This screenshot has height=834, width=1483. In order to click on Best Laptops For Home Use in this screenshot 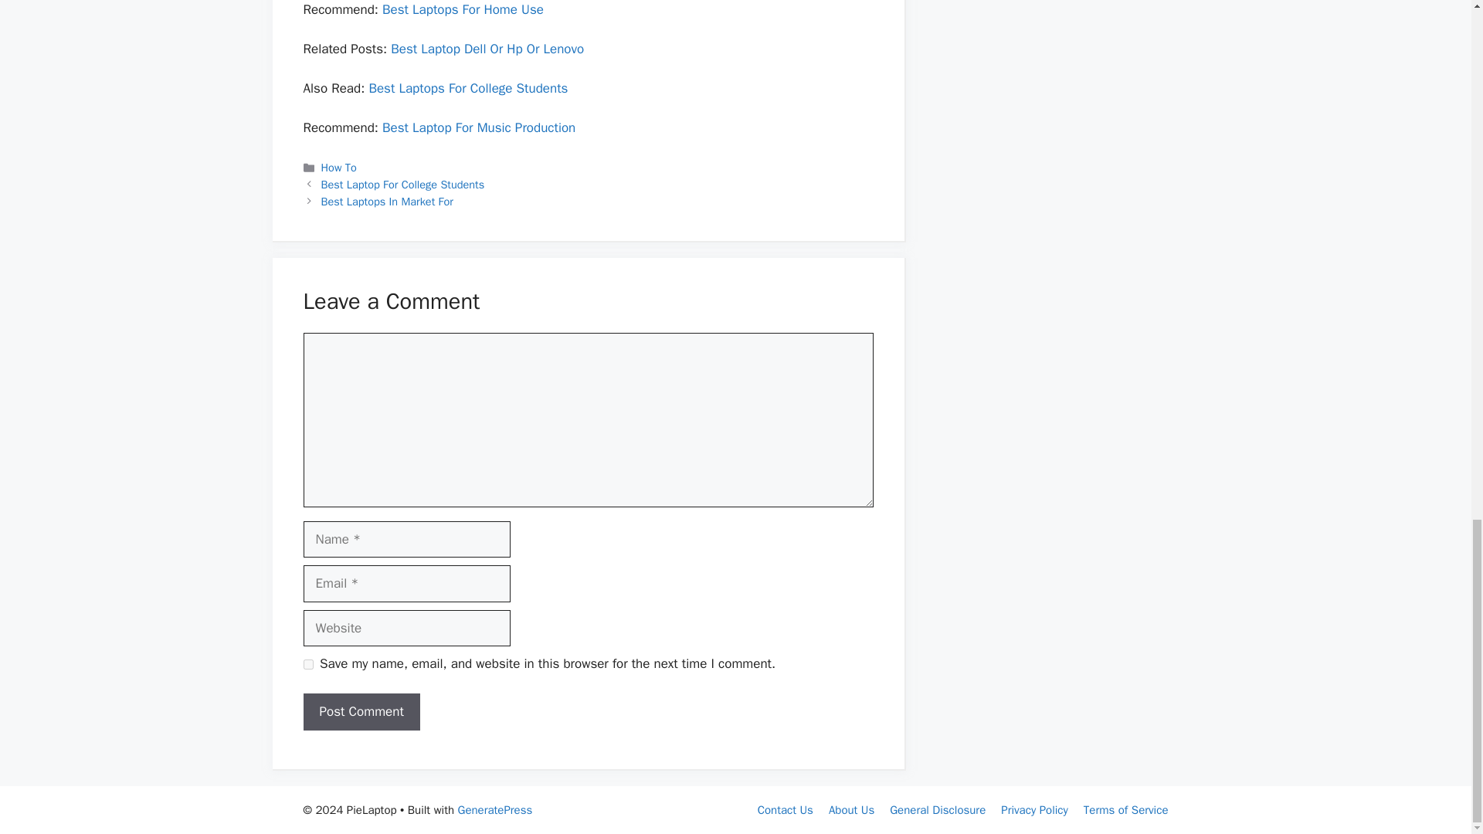, I will do `click(463, 9)`.